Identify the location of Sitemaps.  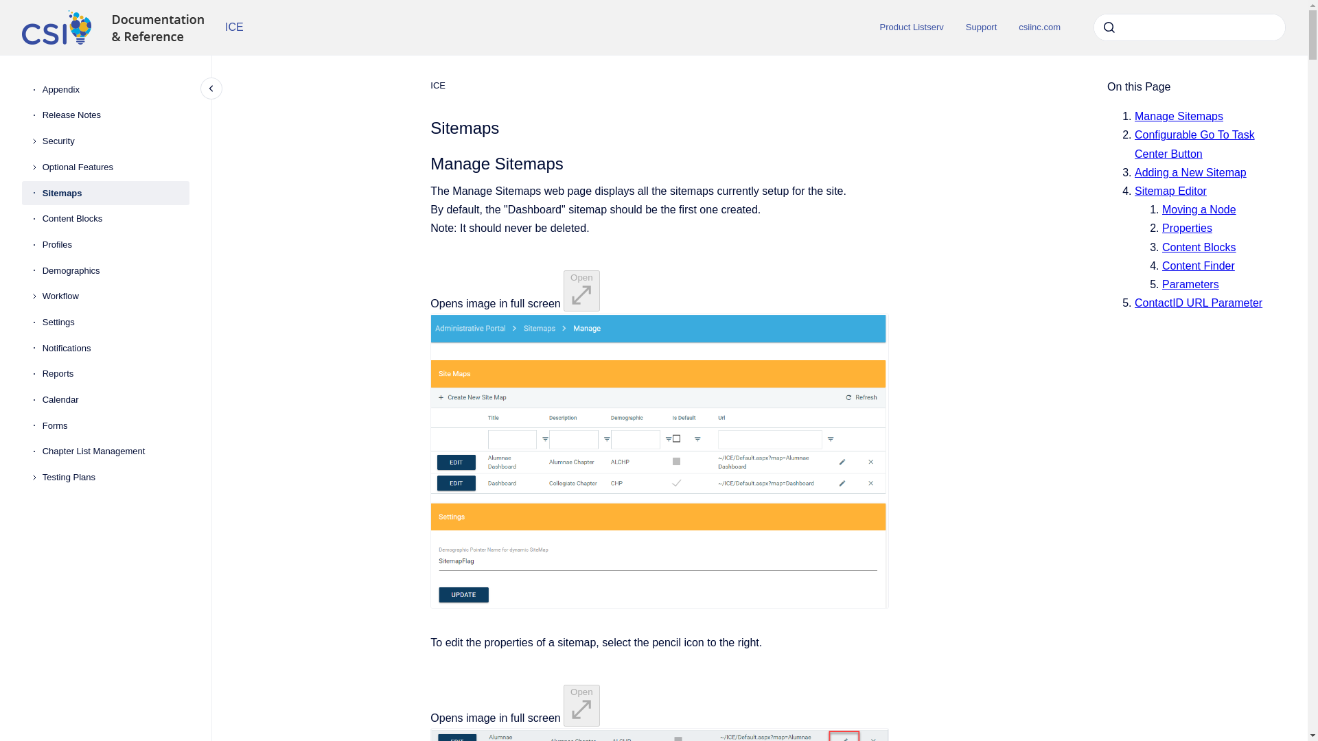
(115, 193).